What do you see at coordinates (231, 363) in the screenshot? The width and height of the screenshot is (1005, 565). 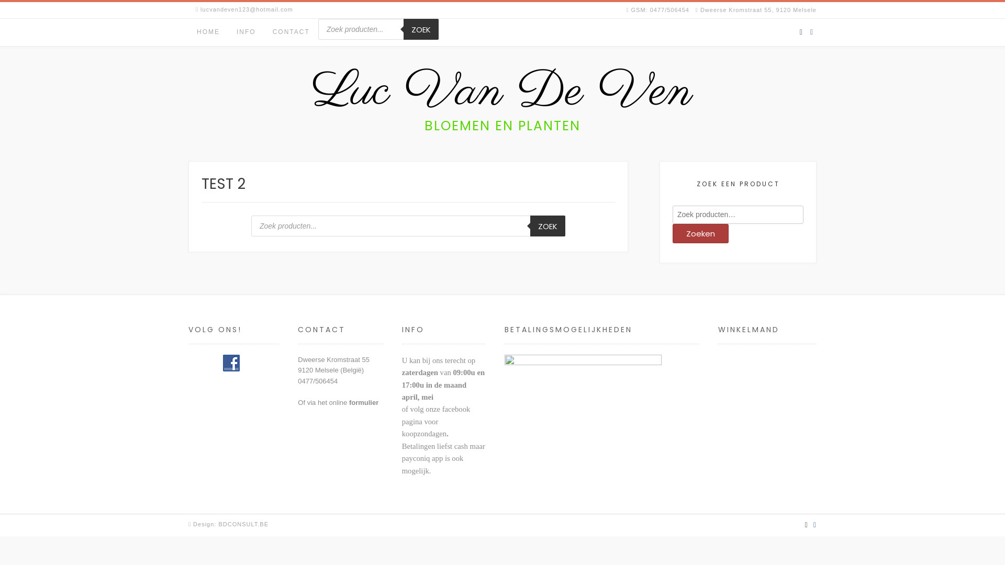 I see `Volg ons op Facebook` at bounding box center [231, 363].